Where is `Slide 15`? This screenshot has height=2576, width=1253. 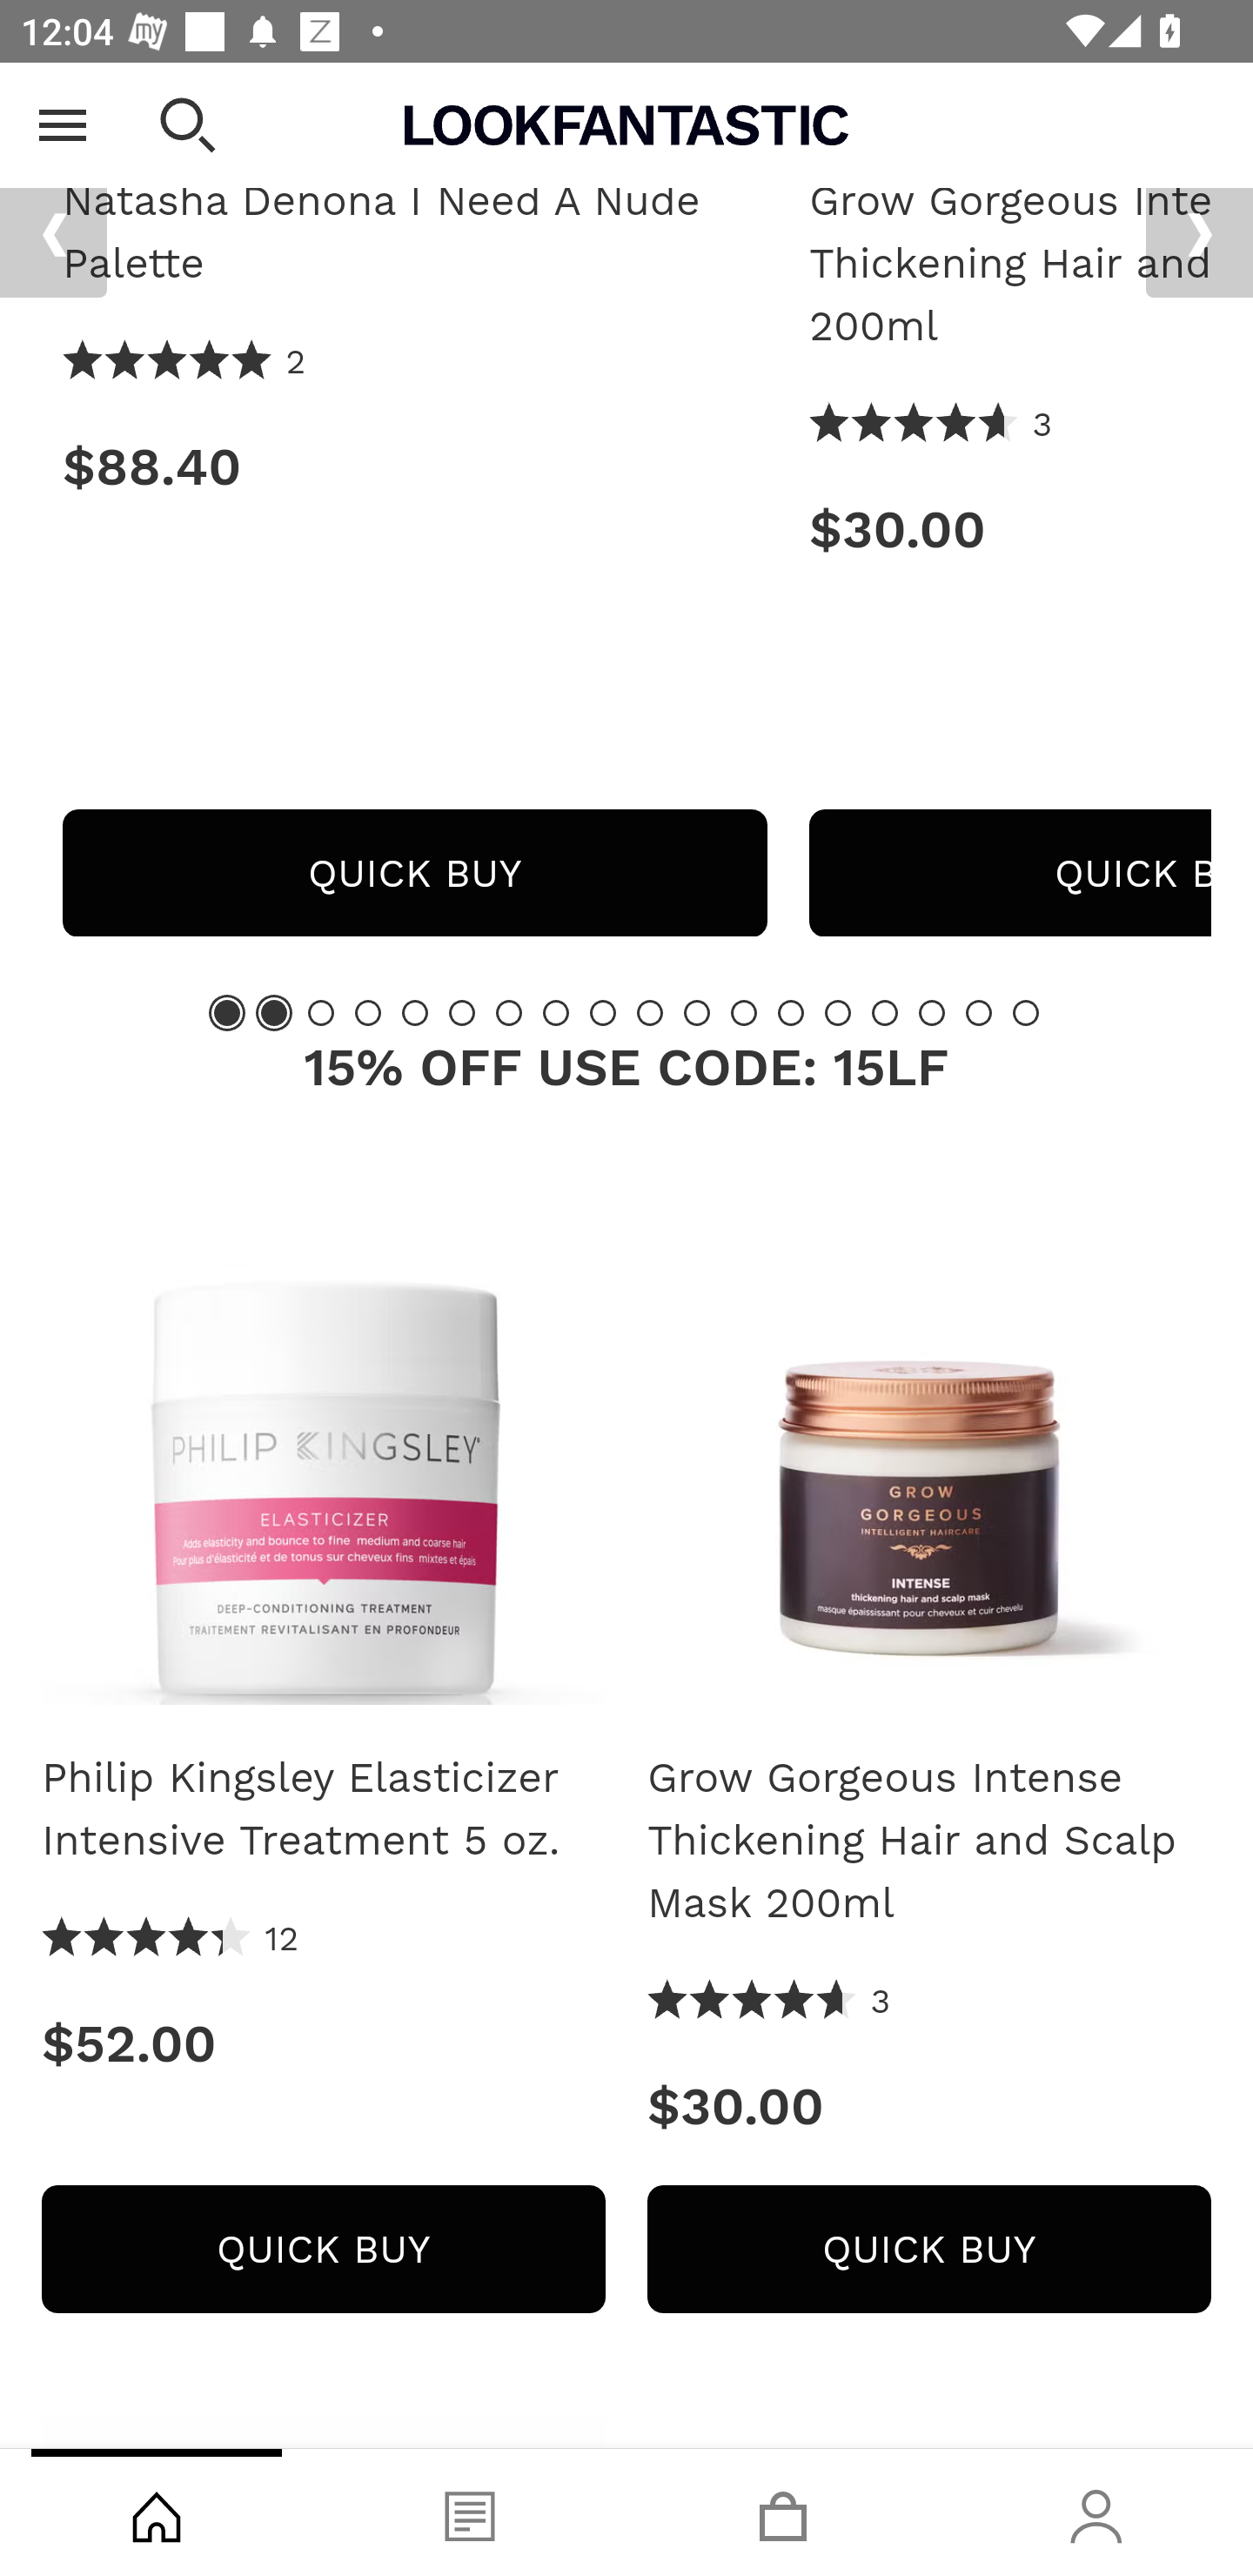 Slide 15 is located at coordinates (885, 1013).